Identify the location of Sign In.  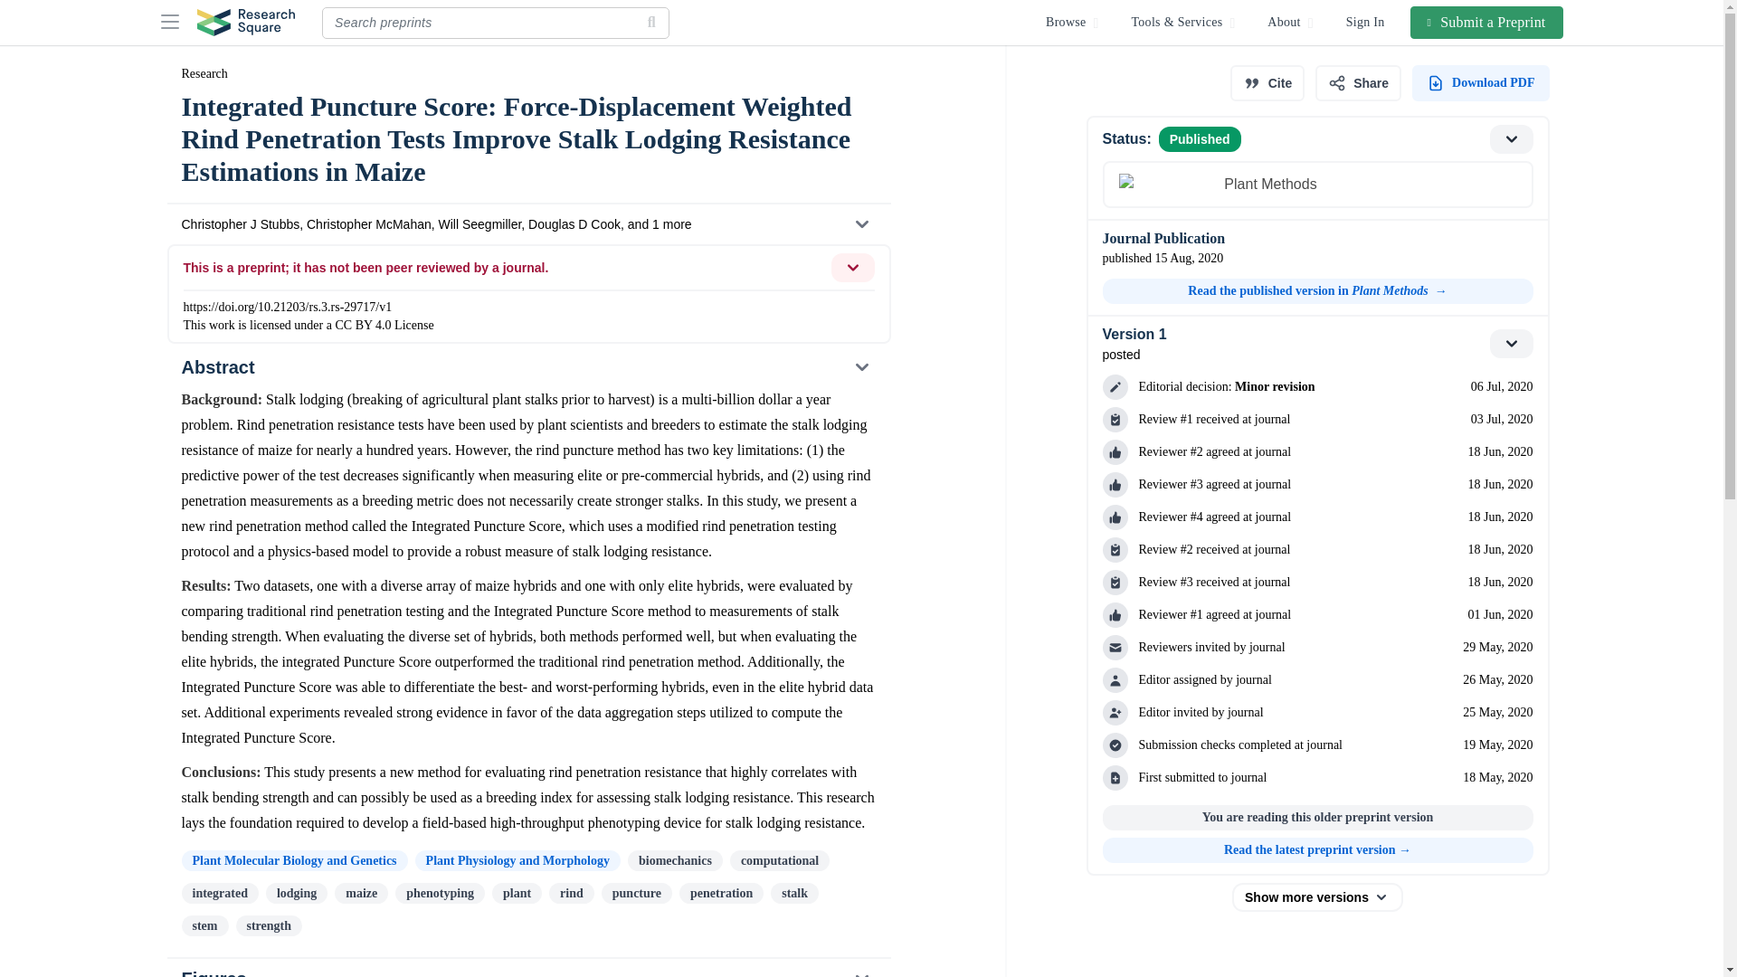
(1366, 22).